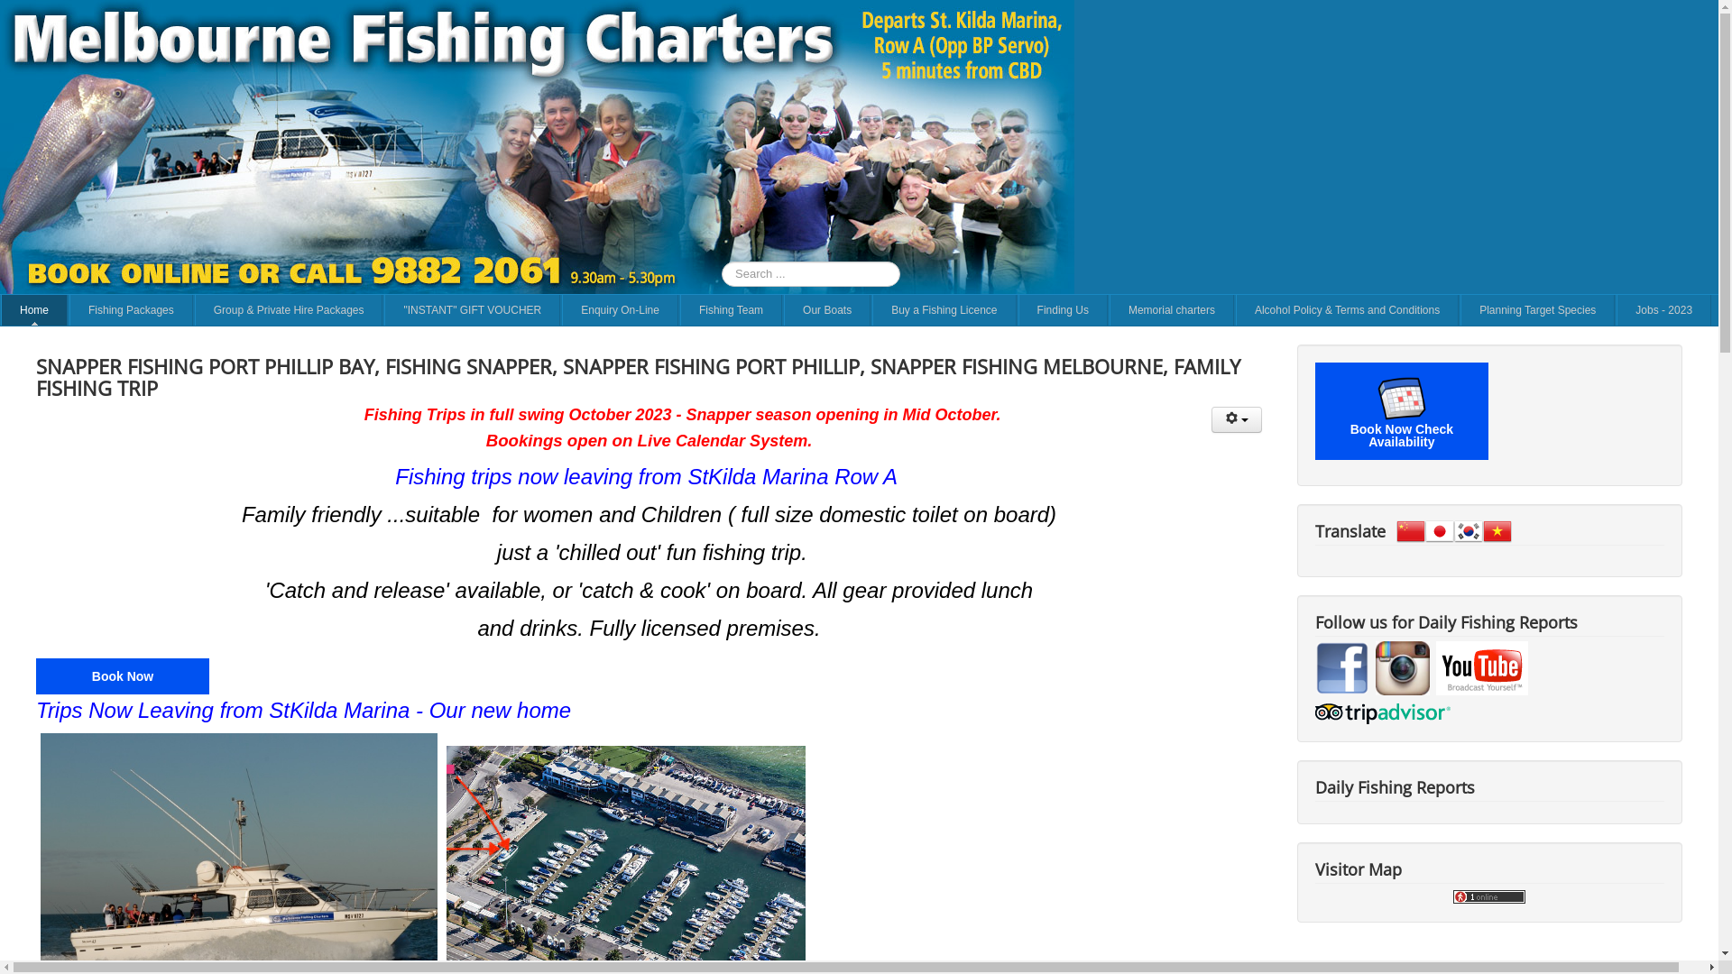  What do you see at coordinates (944, 310) in the screenshot?
I see `Buy a Fishing Licence` at bounding box center [944, 310].